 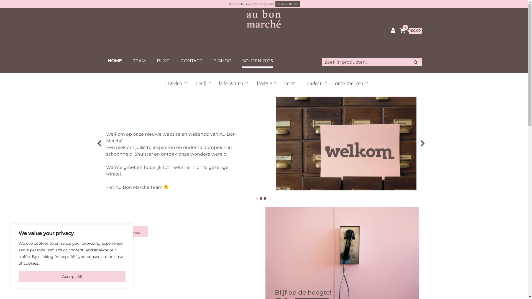 I want to click on BLOG, so click(x=163, y=61).